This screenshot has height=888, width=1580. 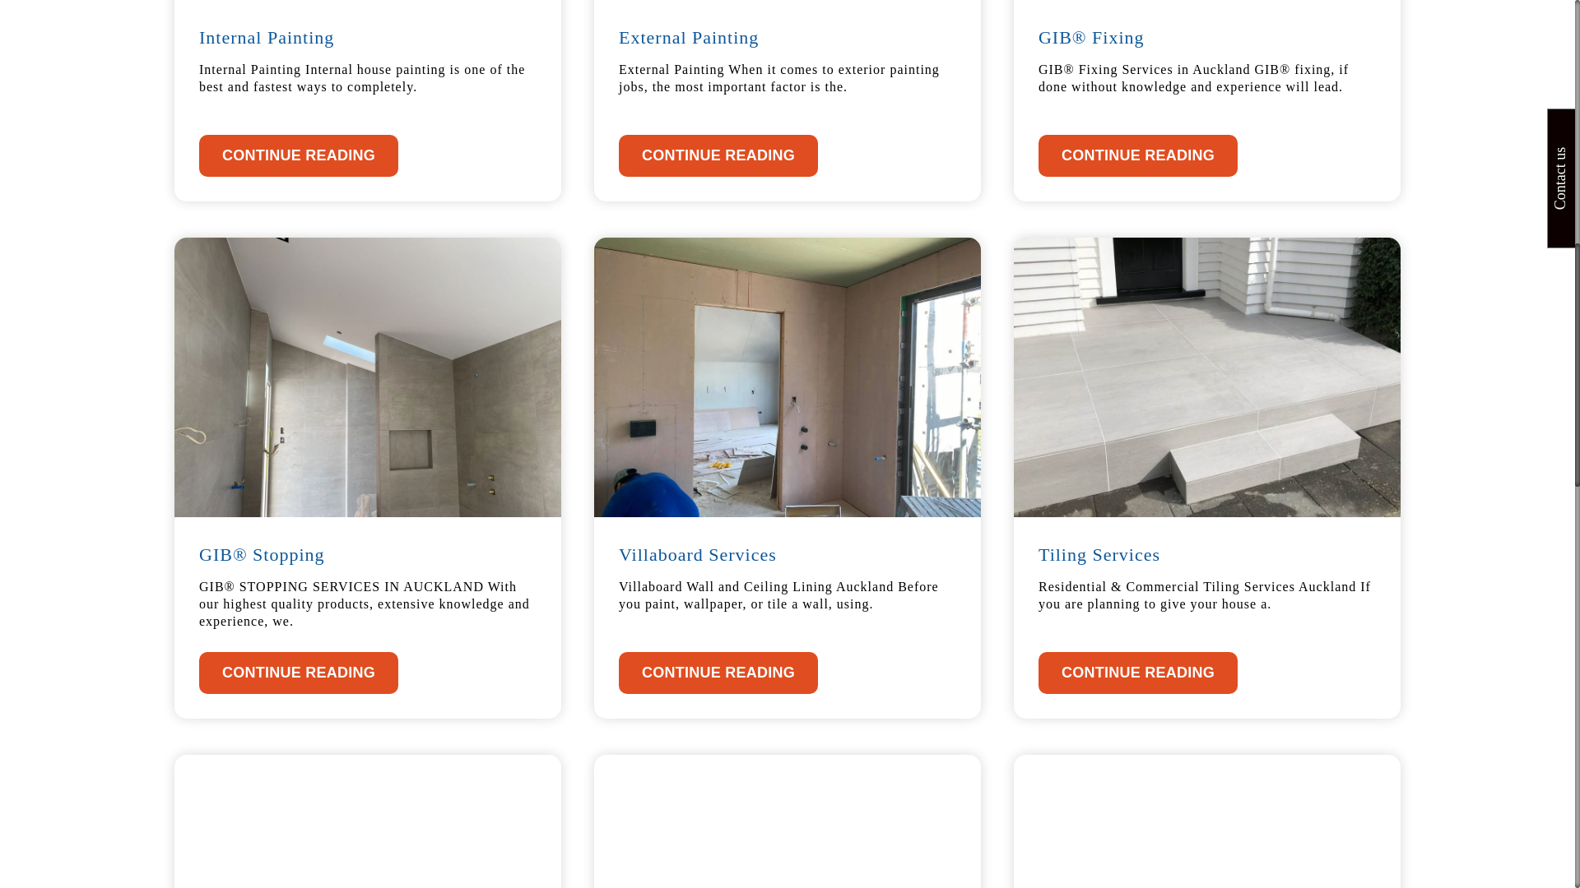 I want to click on CONTINUE READING, so click(x=298, y=155).